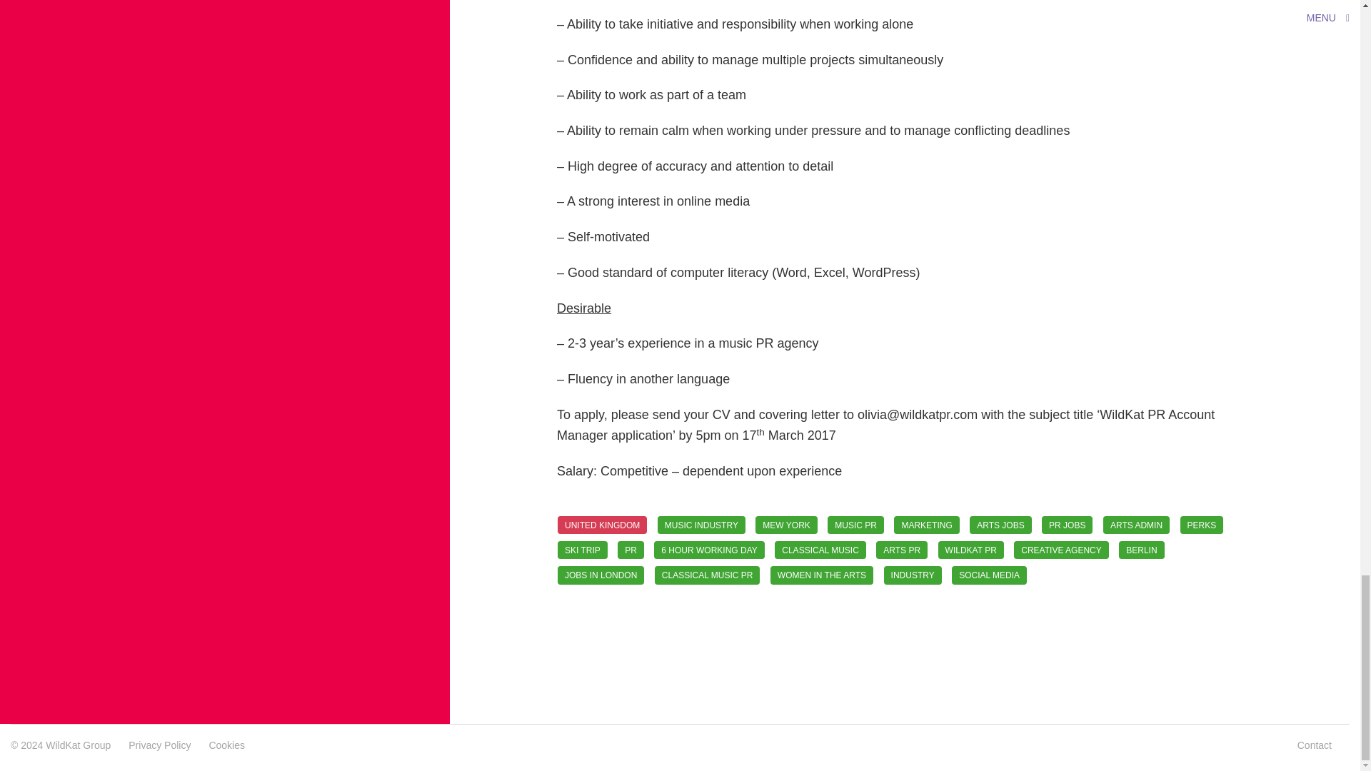 The width and height of the screenshot is (1371, 771). What do you see at coordinates (925, 525) in the screenshot?
I see `MARKETING` at bounding box center [925, 525].